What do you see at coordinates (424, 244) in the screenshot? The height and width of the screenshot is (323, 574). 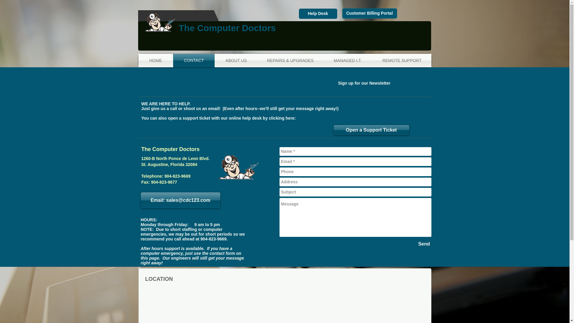 I see `Send` at bounding box center [424, 244].